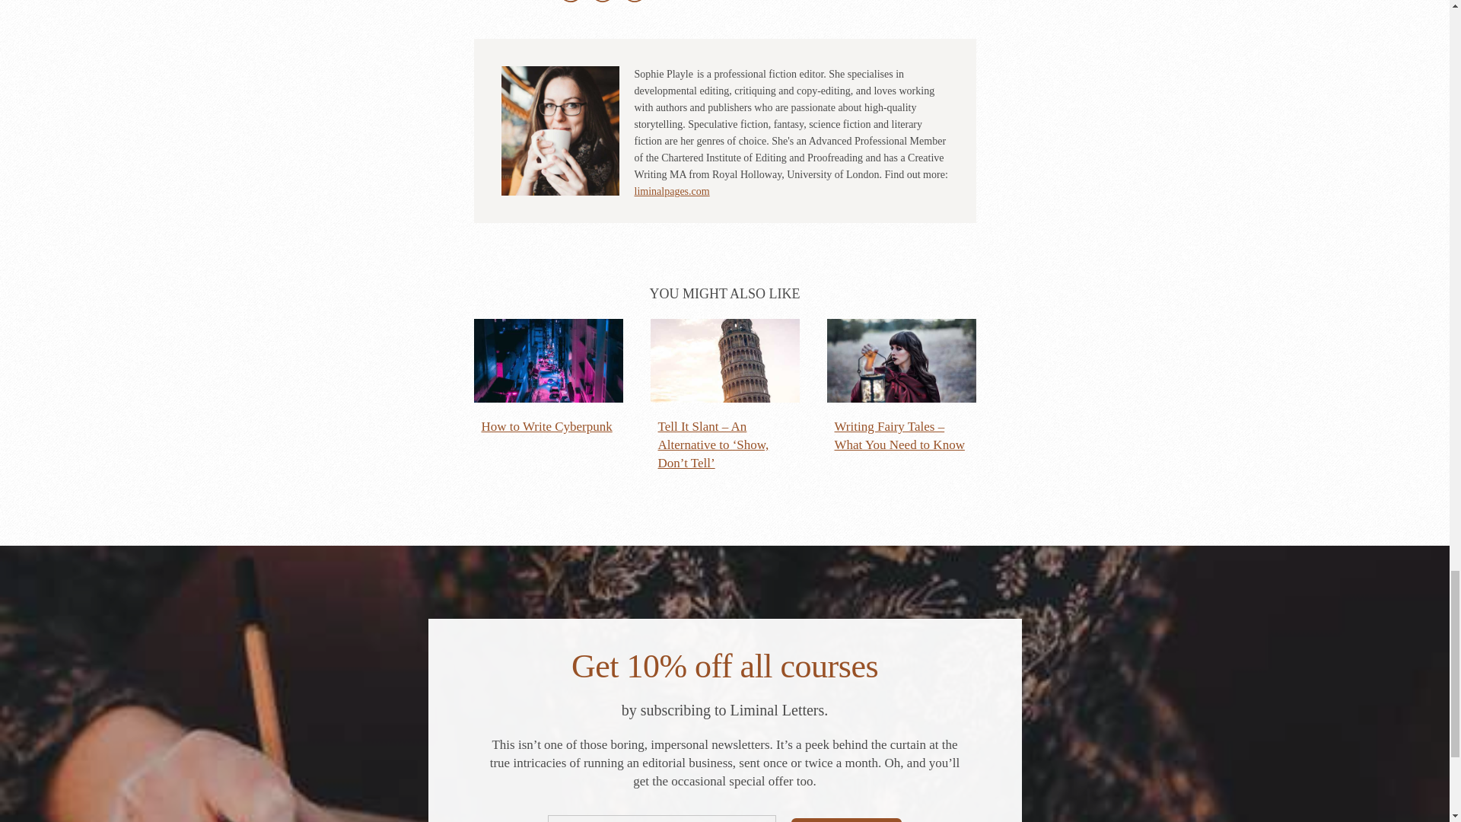 This screenshot has height=822, width=1461. I want to click on liminalpages.com, so click(672, 192).